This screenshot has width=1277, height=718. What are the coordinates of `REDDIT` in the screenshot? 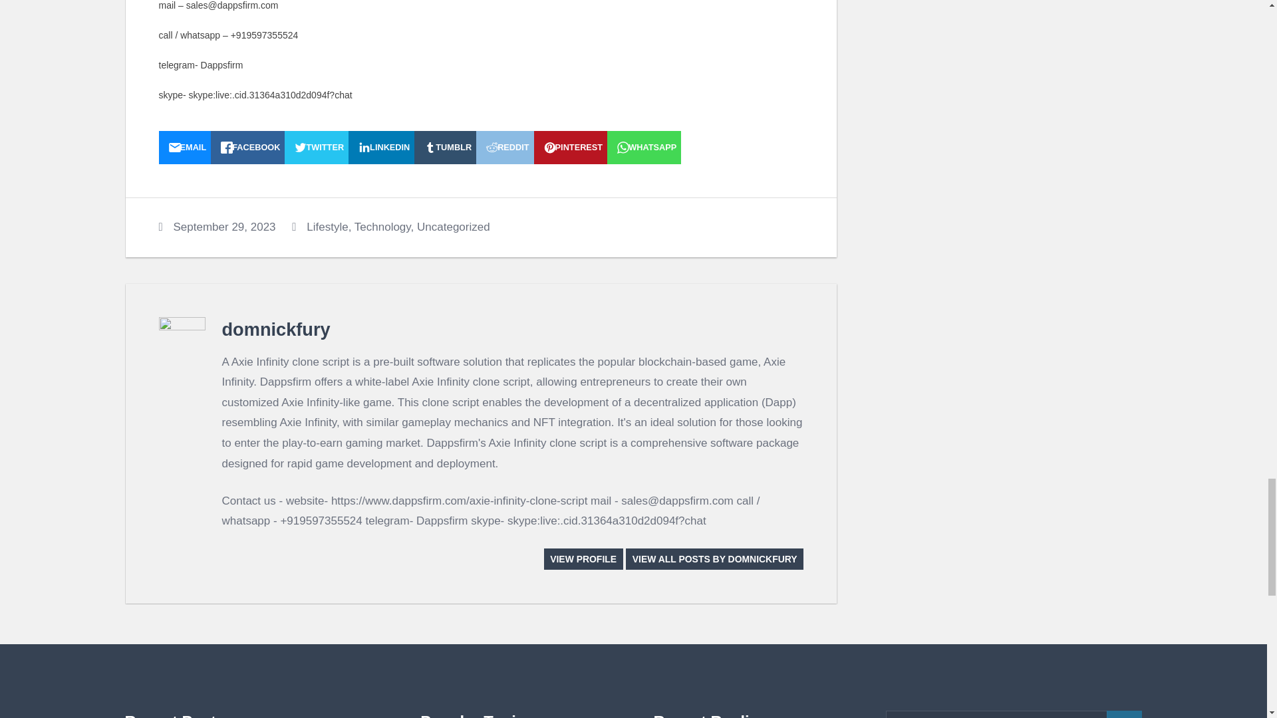 It's located at (505, 148).